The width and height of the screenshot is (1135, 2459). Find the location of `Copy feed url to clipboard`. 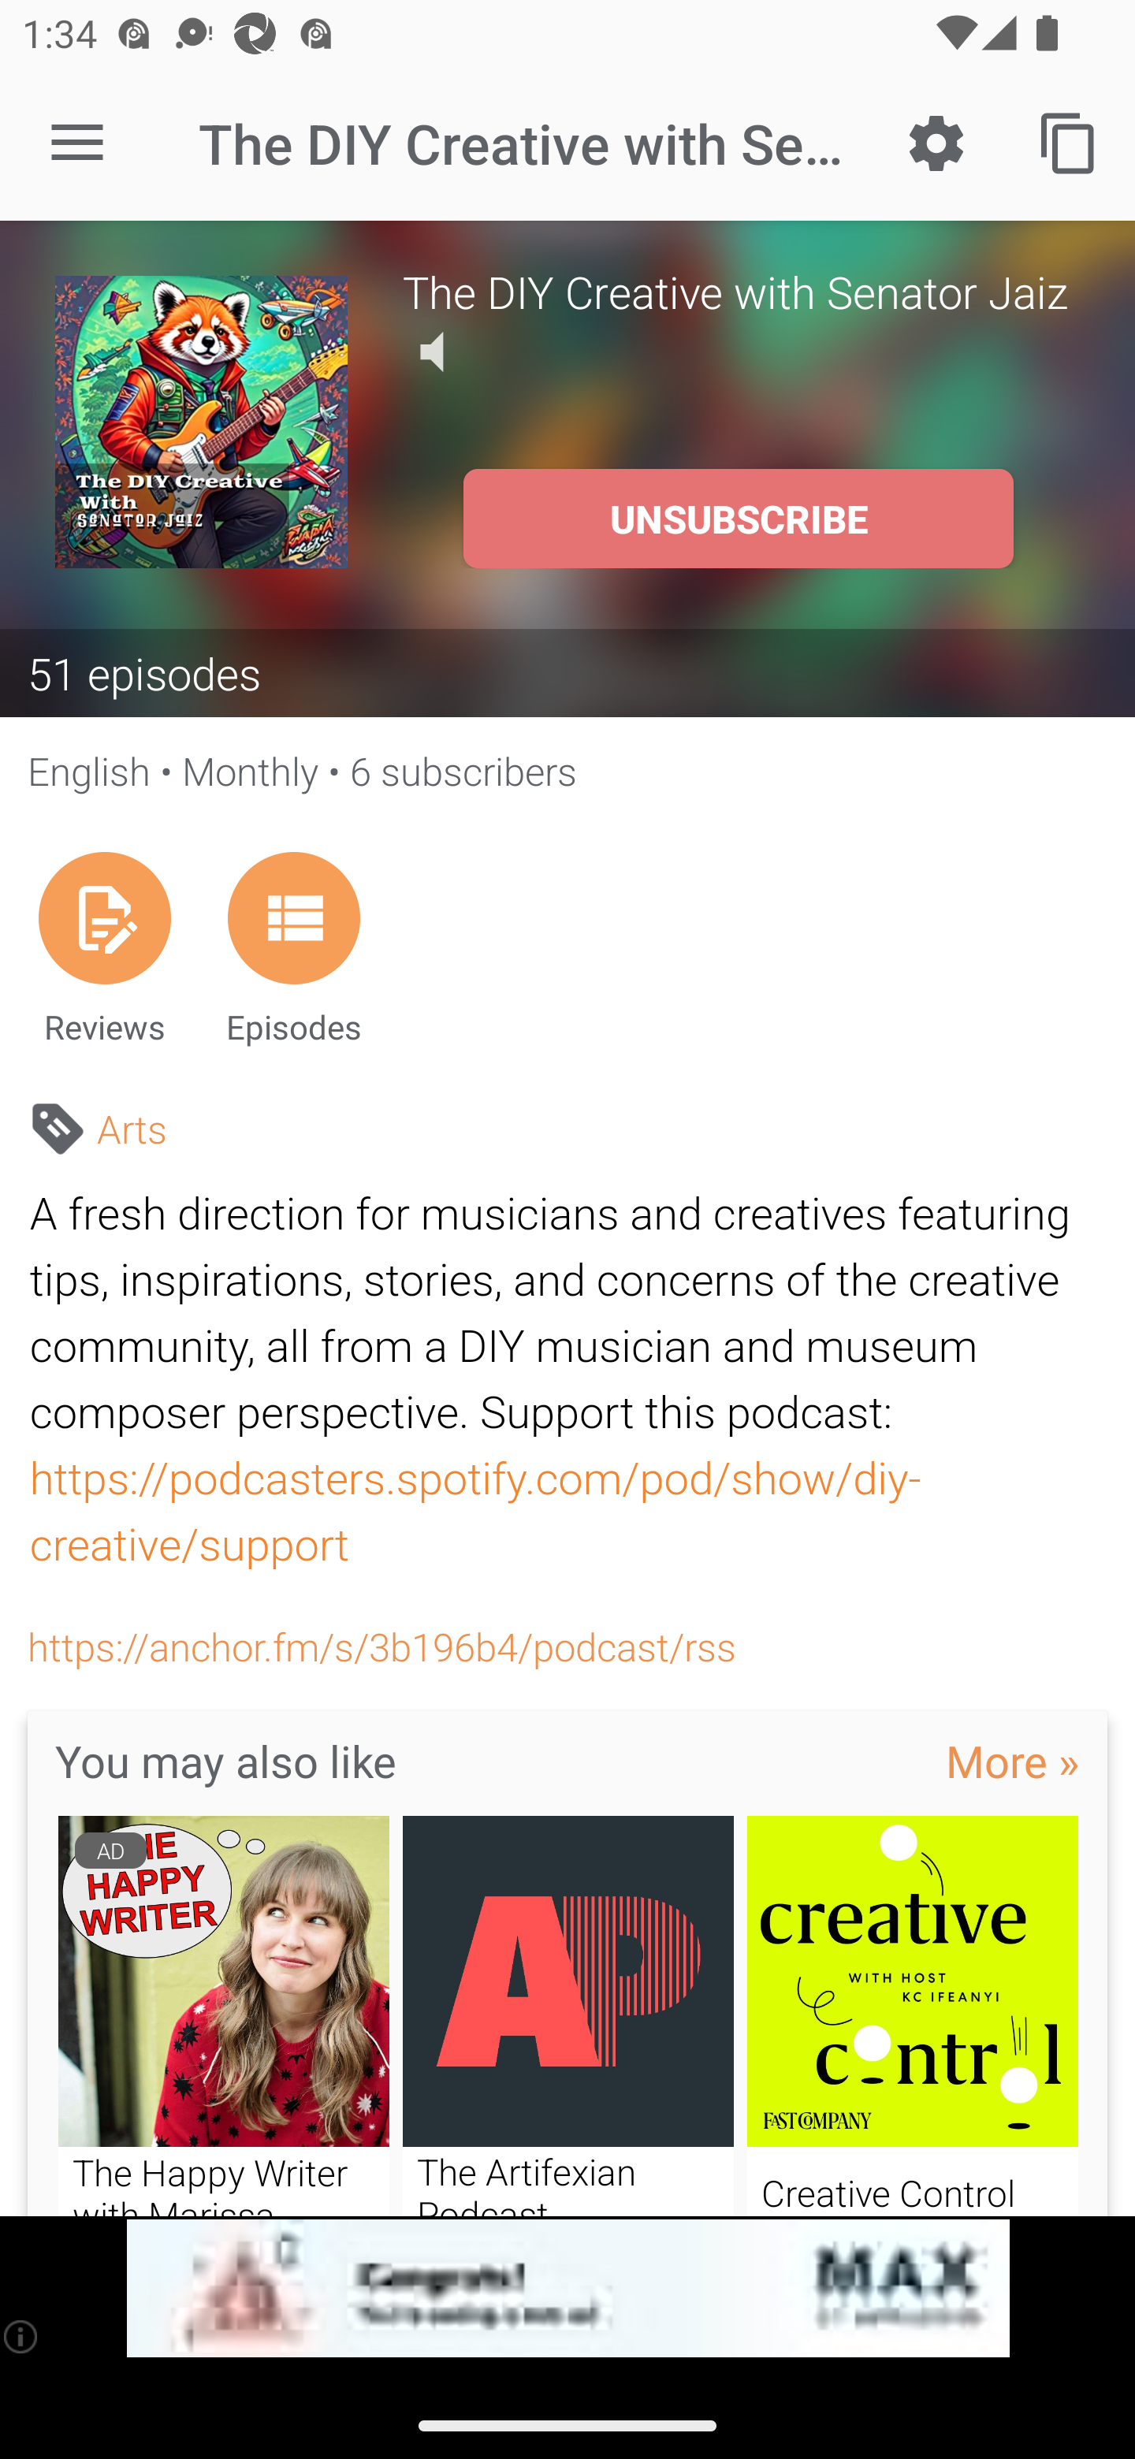

Copy feed url to clipboard is located at coordinates (1069, 142).